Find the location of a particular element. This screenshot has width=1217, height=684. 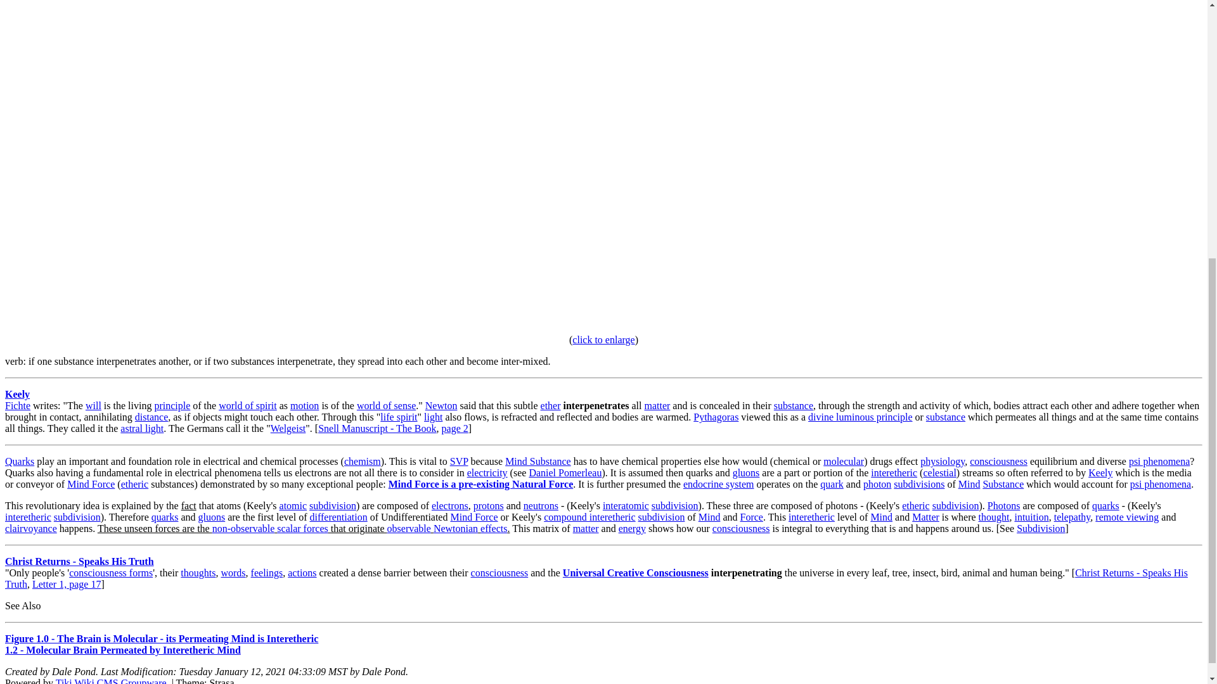

life spirit is located at coordinates (398, 417).